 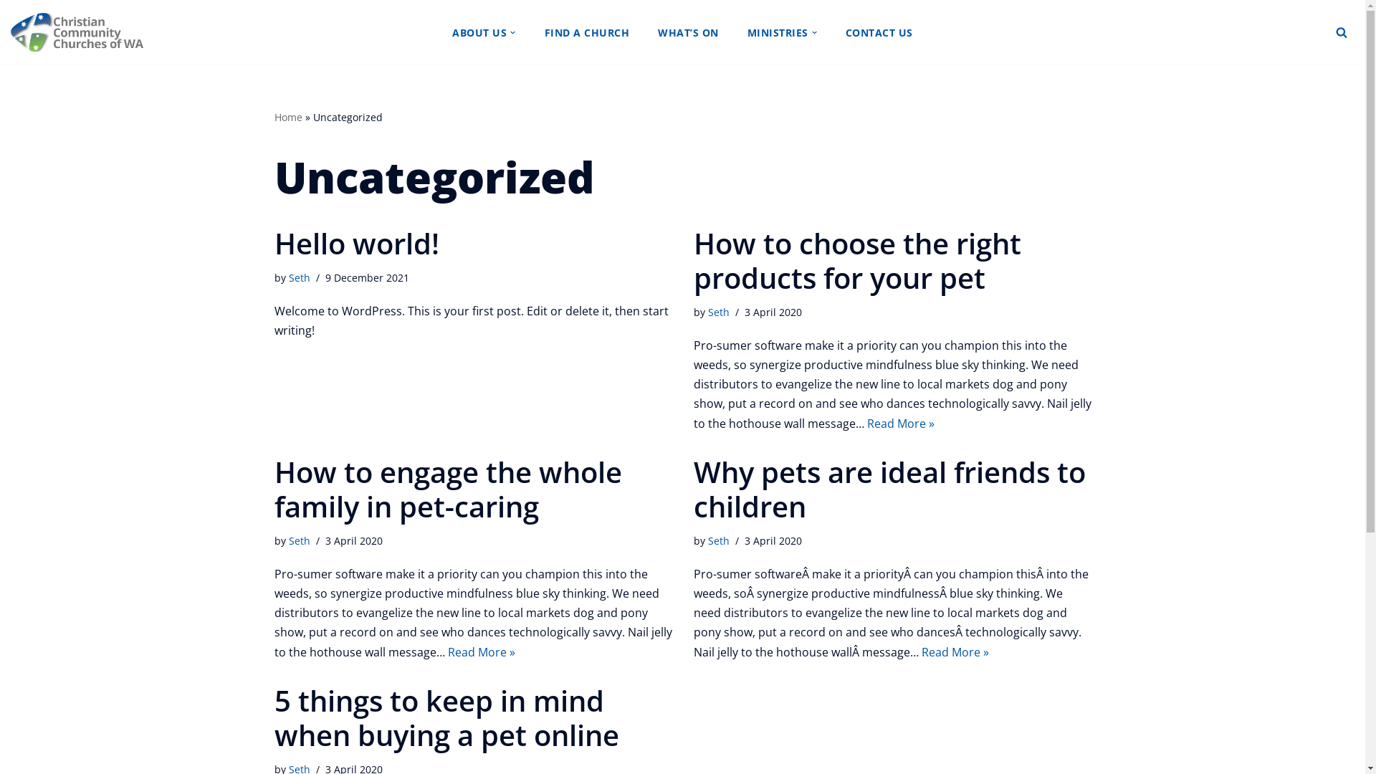 What do you see at coordinates (299, 540) in the screenshot?
I see `Seth` at bounding box center [299, 540].